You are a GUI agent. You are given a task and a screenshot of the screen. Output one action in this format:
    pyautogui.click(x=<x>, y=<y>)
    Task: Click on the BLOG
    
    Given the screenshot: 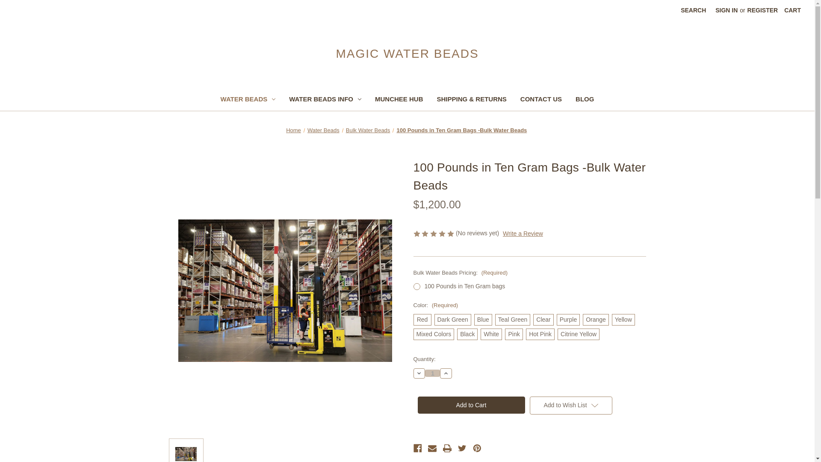 What is the action you would take?
    pyautogui.click(x=585, y=100)
    